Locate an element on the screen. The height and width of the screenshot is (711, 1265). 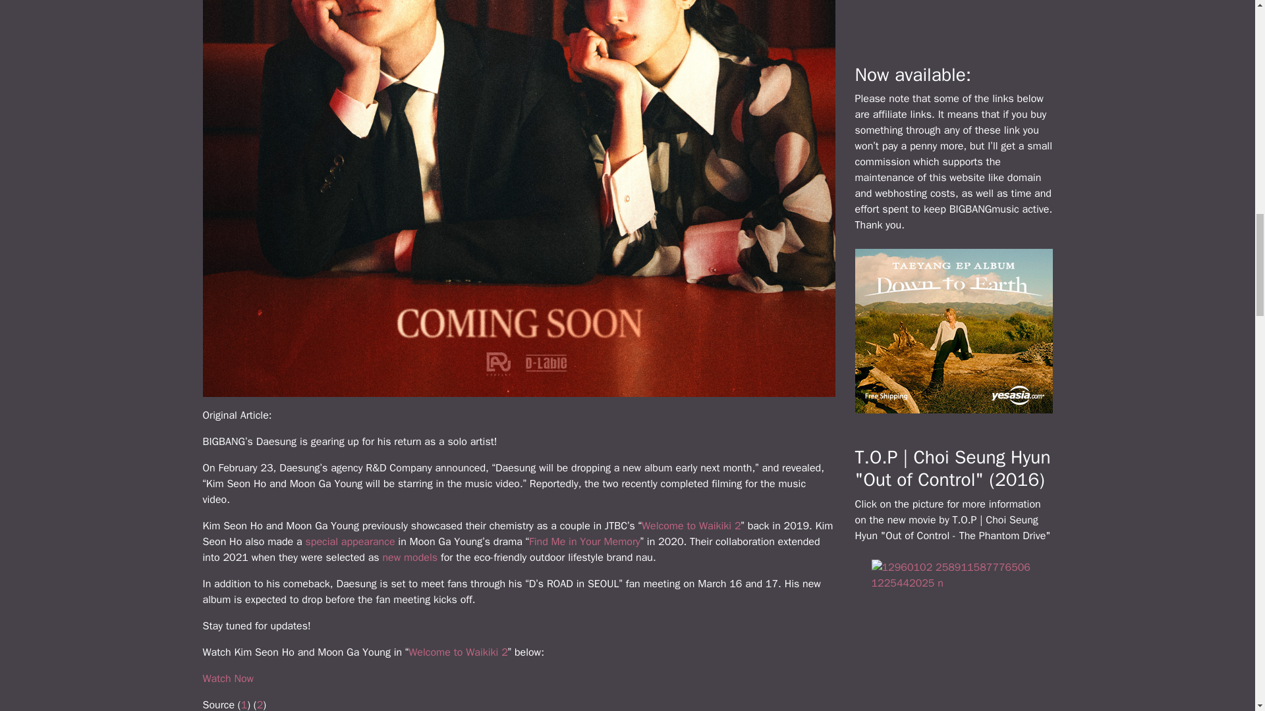
Watch Now is located at coordinates (228, 678).